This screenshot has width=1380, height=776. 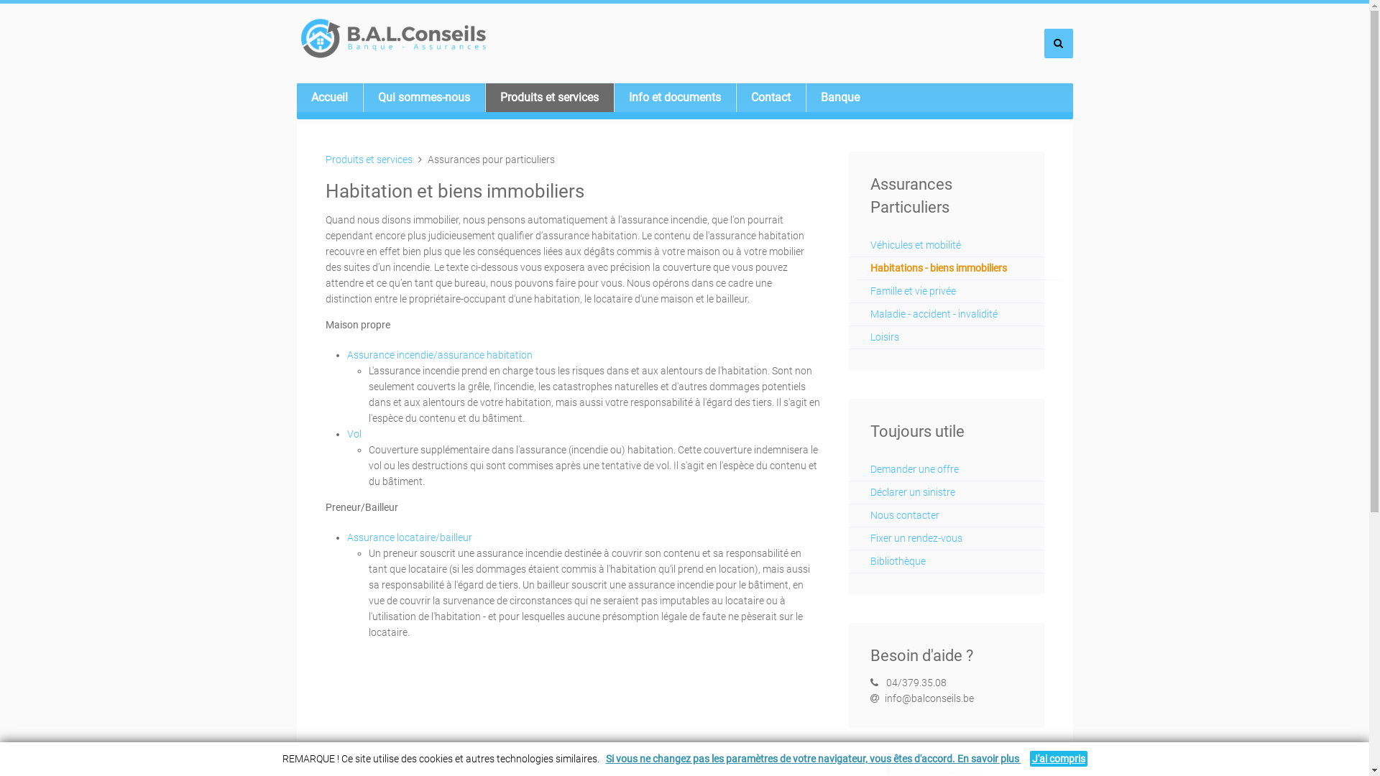 What do you see at coordinates (409, 537) in the screenshot?
I see `Assurance locataire/bailleur` at bounding box center [409, 537].